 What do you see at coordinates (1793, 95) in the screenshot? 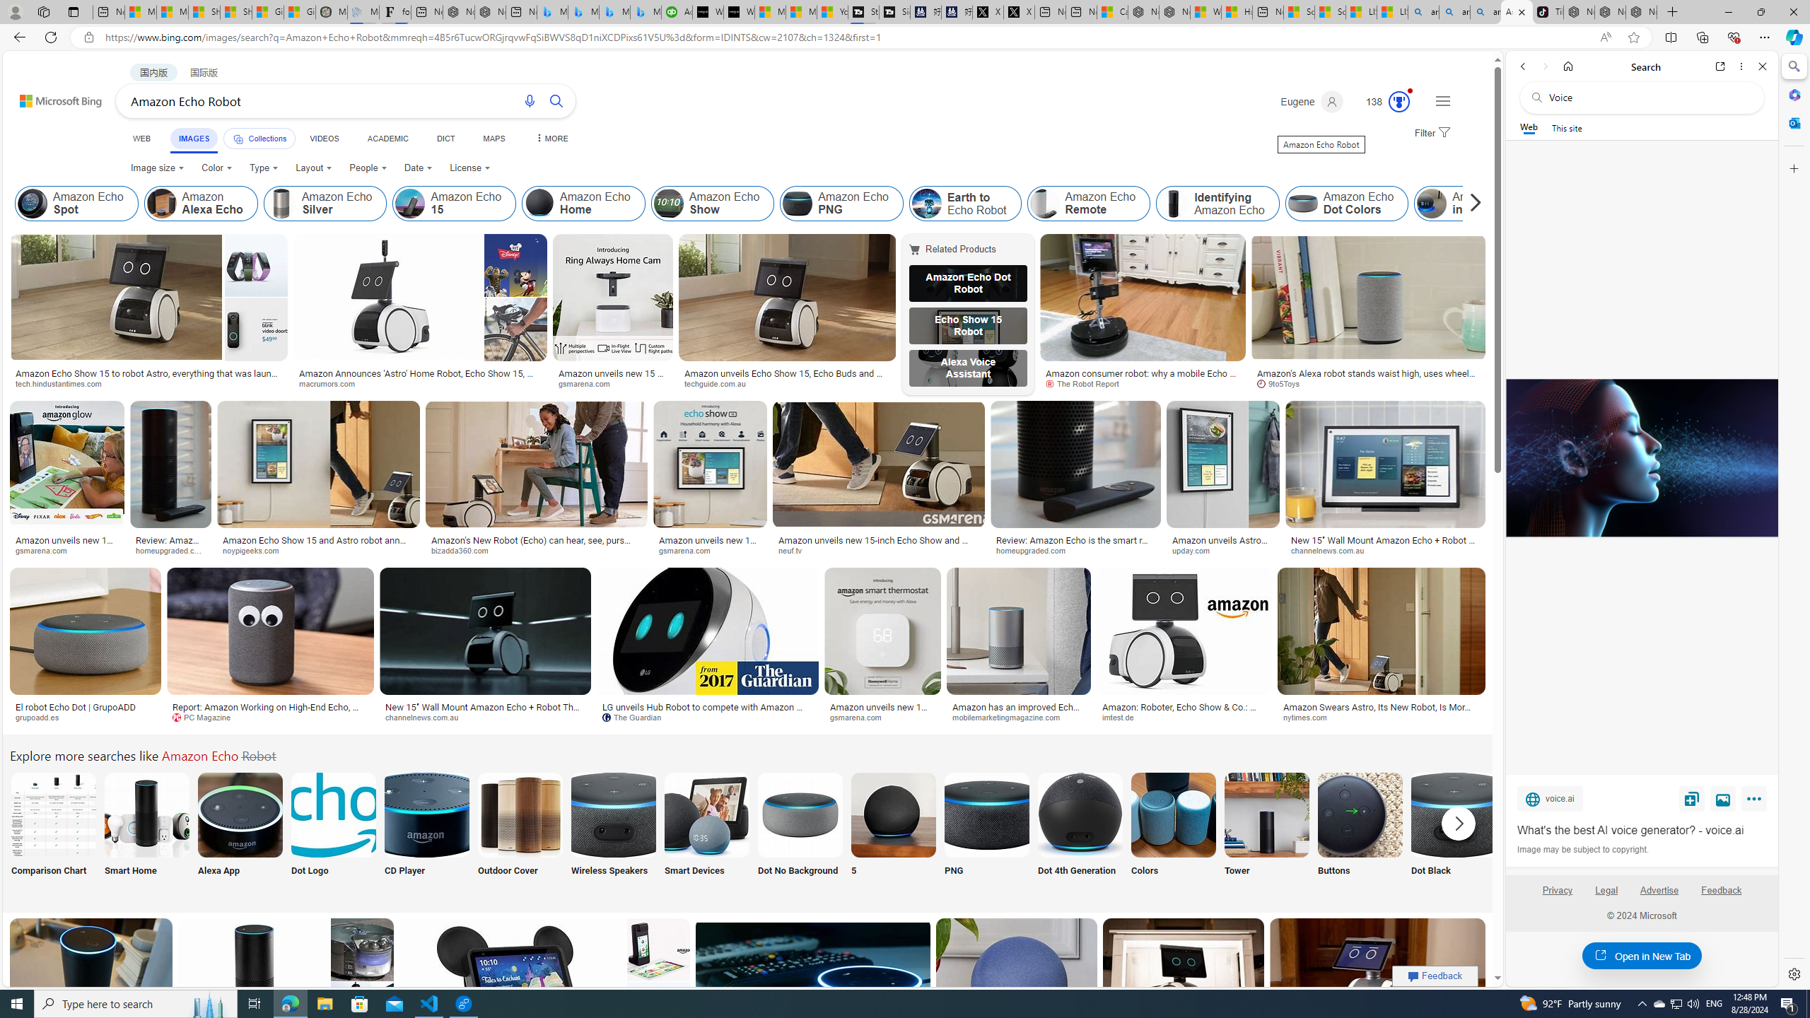
I see `Microsoft 365` at bounding box center [1793, 95].